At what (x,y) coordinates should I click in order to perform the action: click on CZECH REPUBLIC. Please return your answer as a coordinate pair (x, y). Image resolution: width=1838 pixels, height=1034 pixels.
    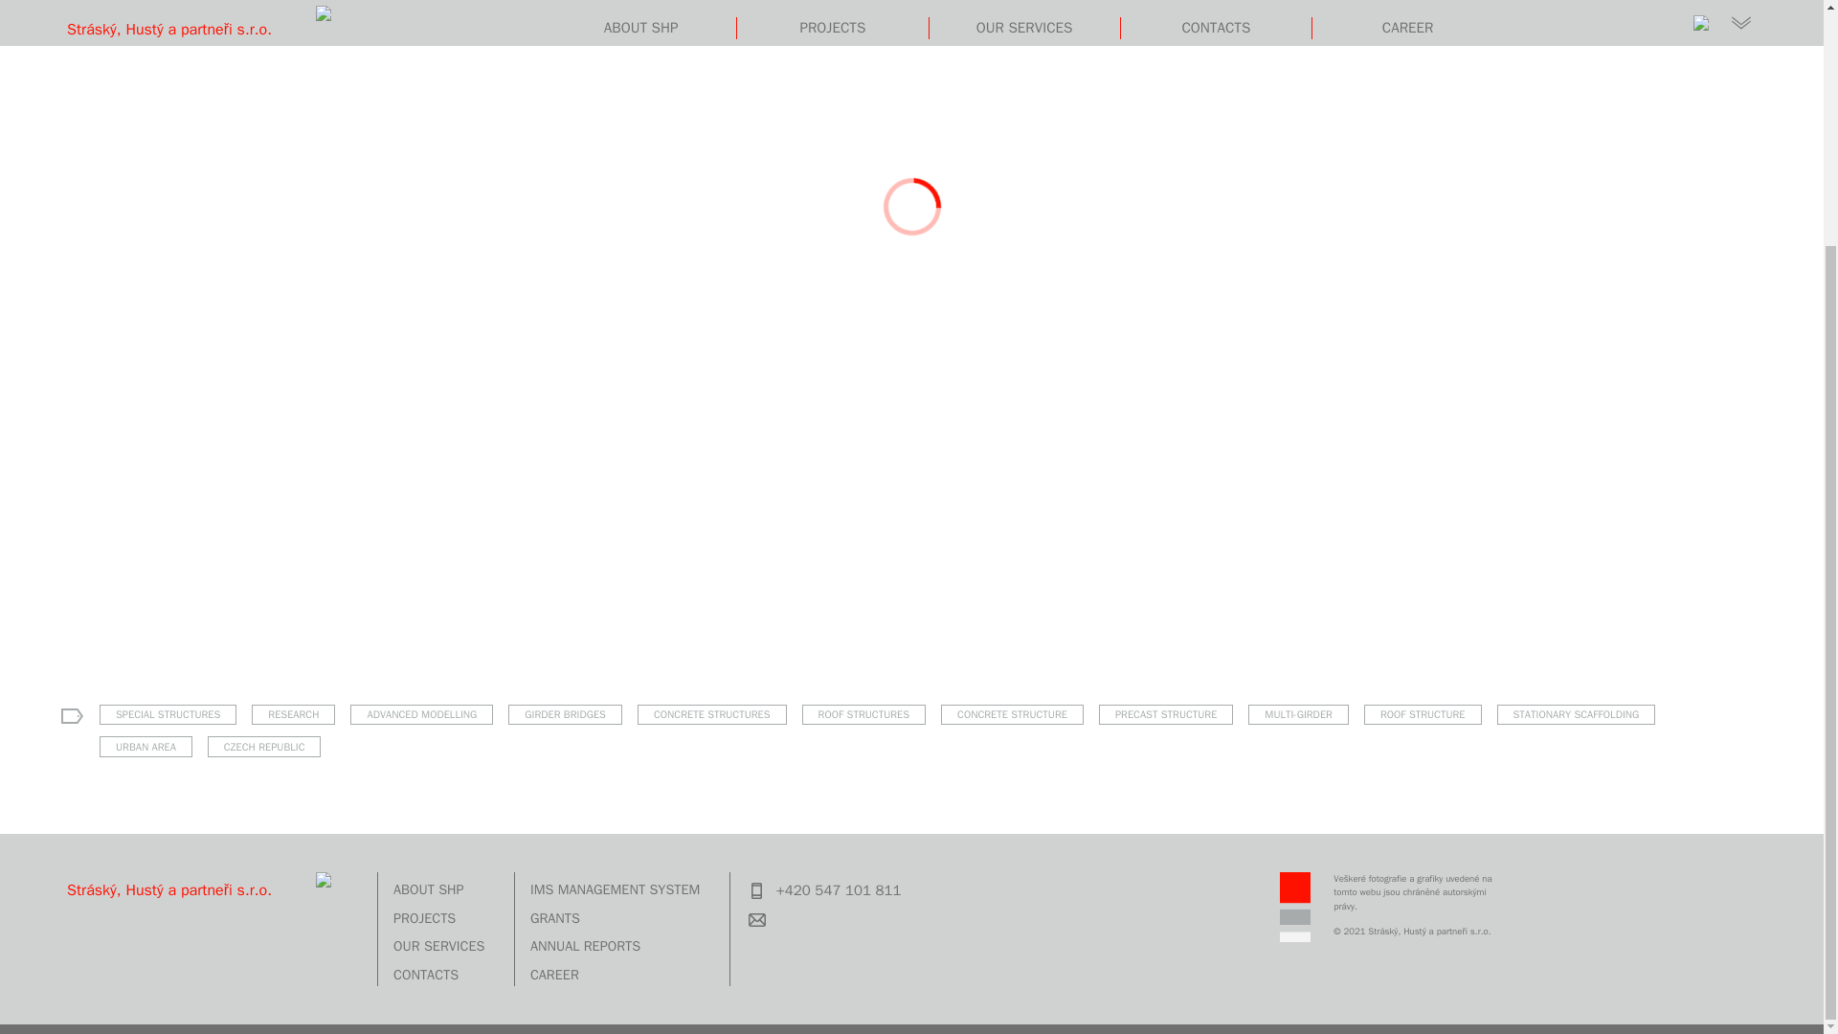
    Looking at the image, I should click on (264, 746).